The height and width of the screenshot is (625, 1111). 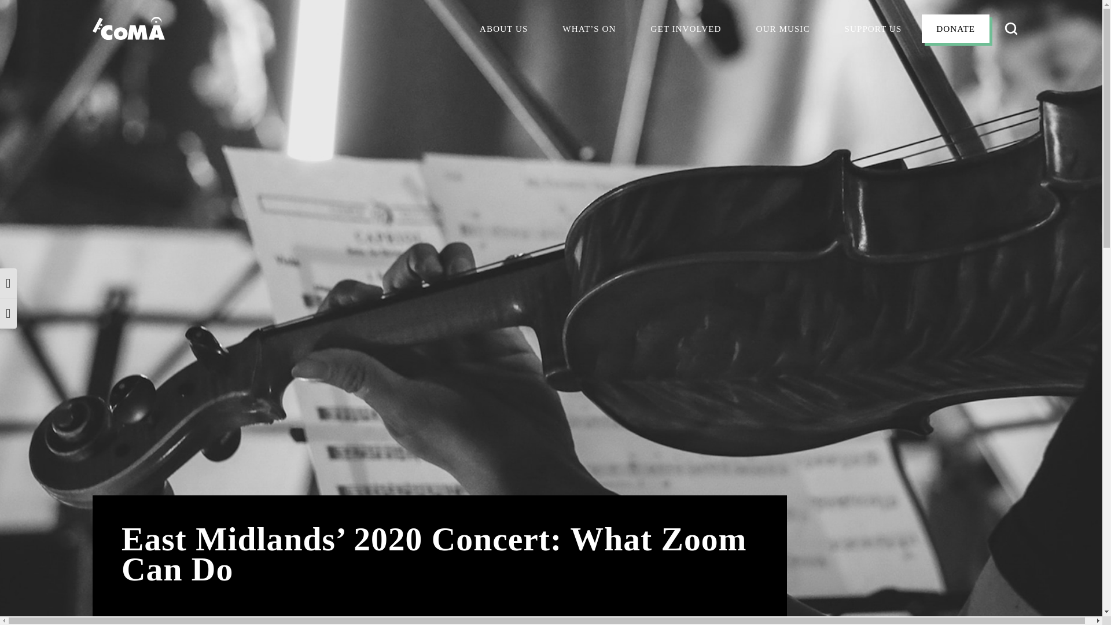 What do you see at coordinates (611, 100) in the screenshot?
I see `CoMA Festival 2024!` at bounding box center [611, 100].